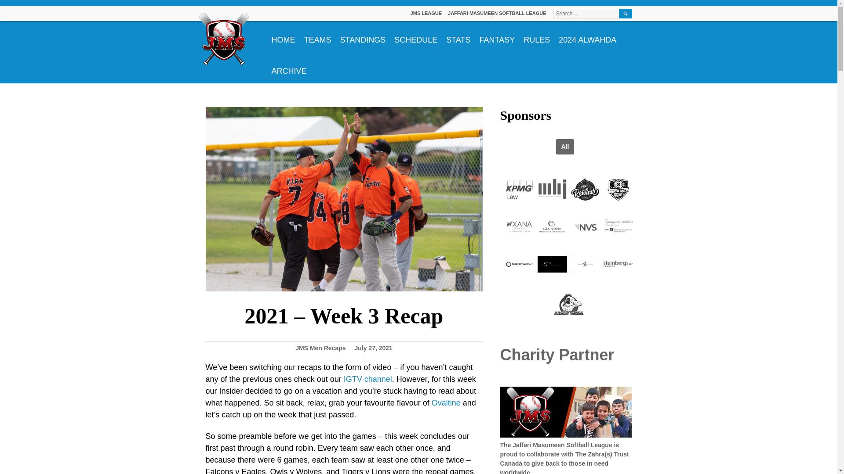 The height and width of the screenshot is (474, 844). What do you see at coordinates (625, 14) in the screenshot?
I see `Search` at bounding box center [625, 14].